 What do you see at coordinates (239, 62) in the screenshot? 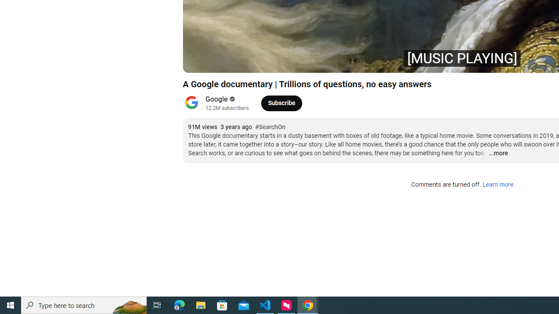
I see `Mute (m)` at bounding box center [239, 62].